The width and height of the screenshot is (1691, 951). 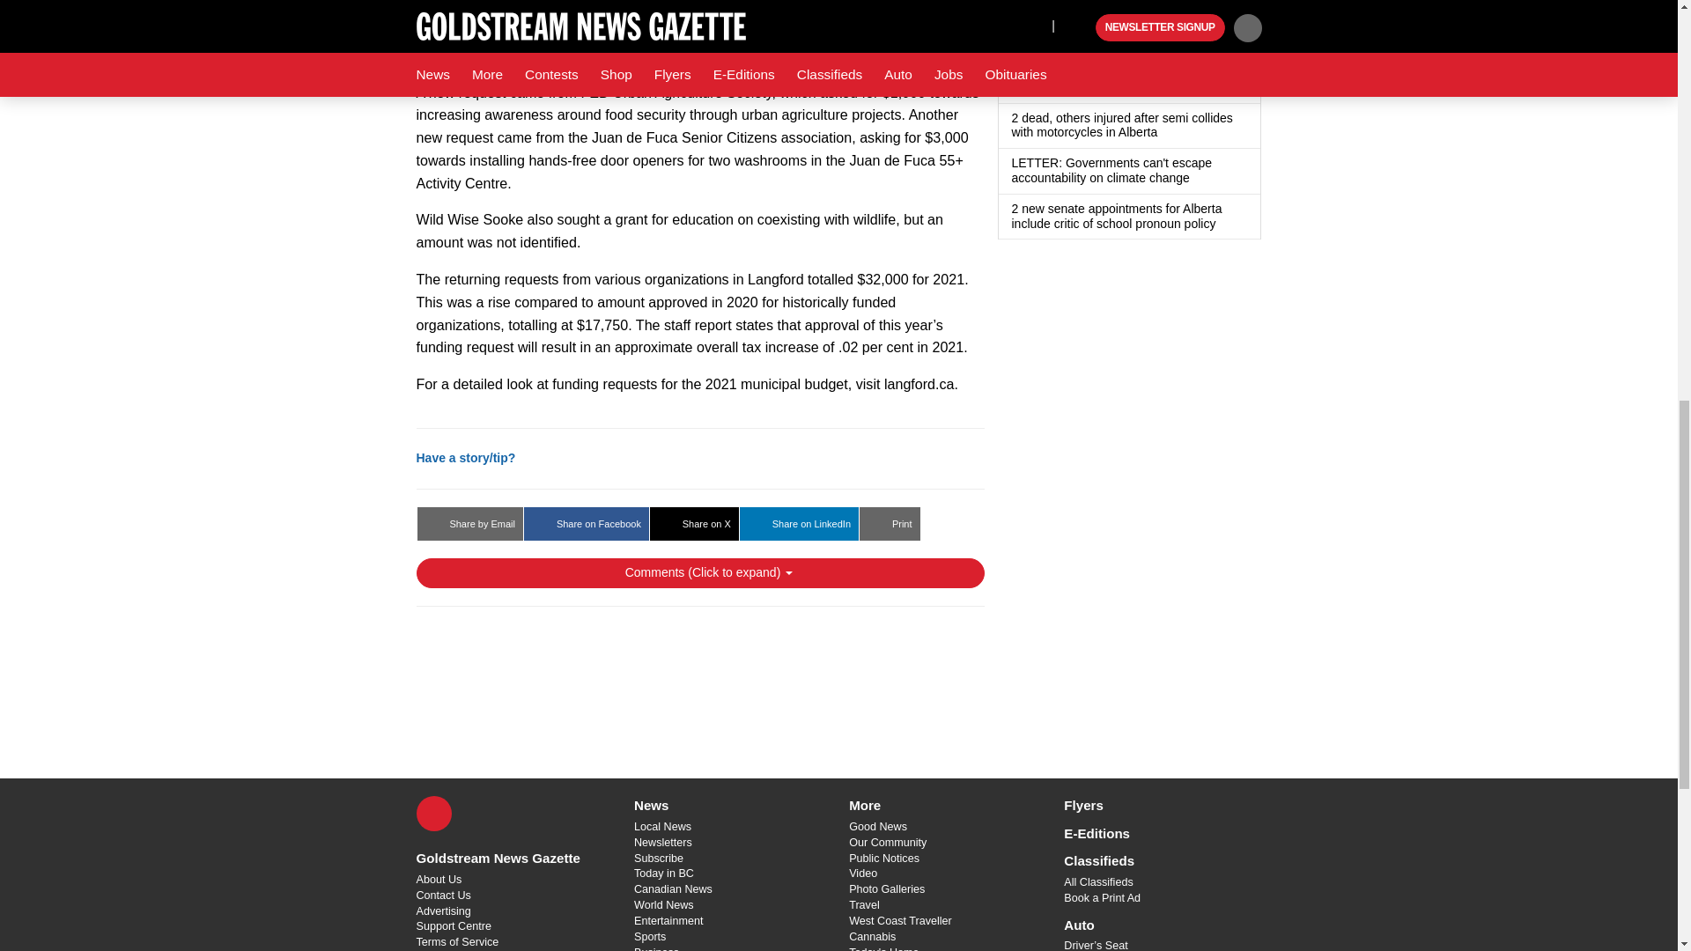 What do you see at coordinates (433, 813) in the screenshot?
I see `X` at bounding box center [433, 813].